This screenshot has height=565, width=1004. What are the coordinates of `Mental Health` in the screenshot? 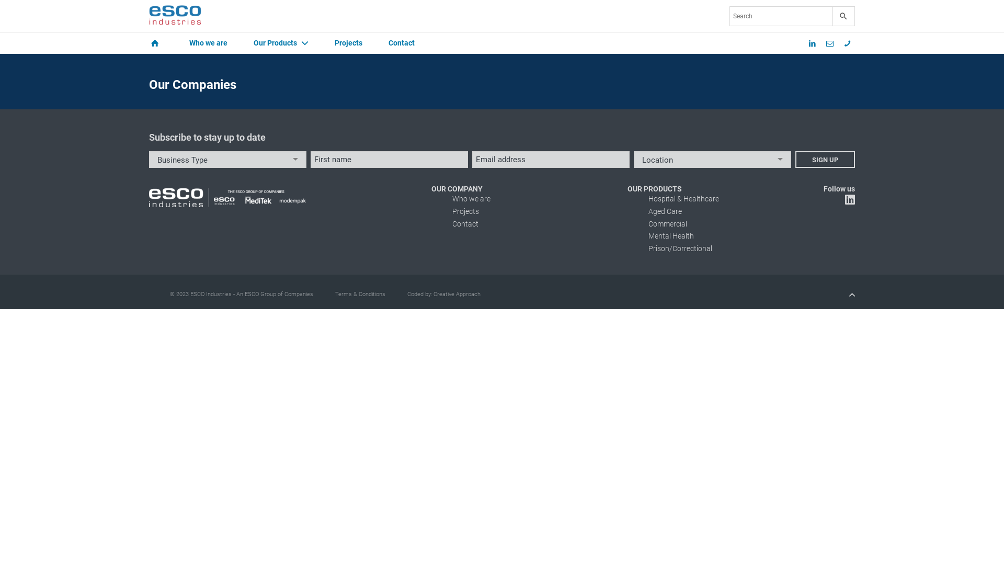 It's located at (671, 236).